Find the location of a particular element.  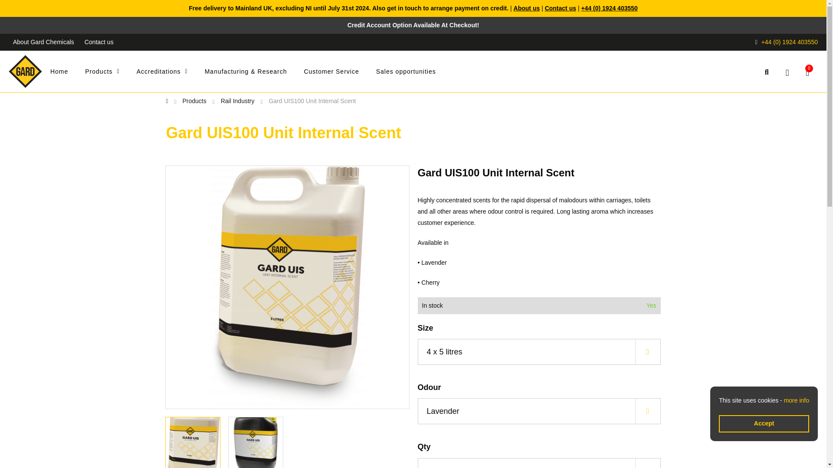

0 items in Basket is located at coordinates (807, 71).